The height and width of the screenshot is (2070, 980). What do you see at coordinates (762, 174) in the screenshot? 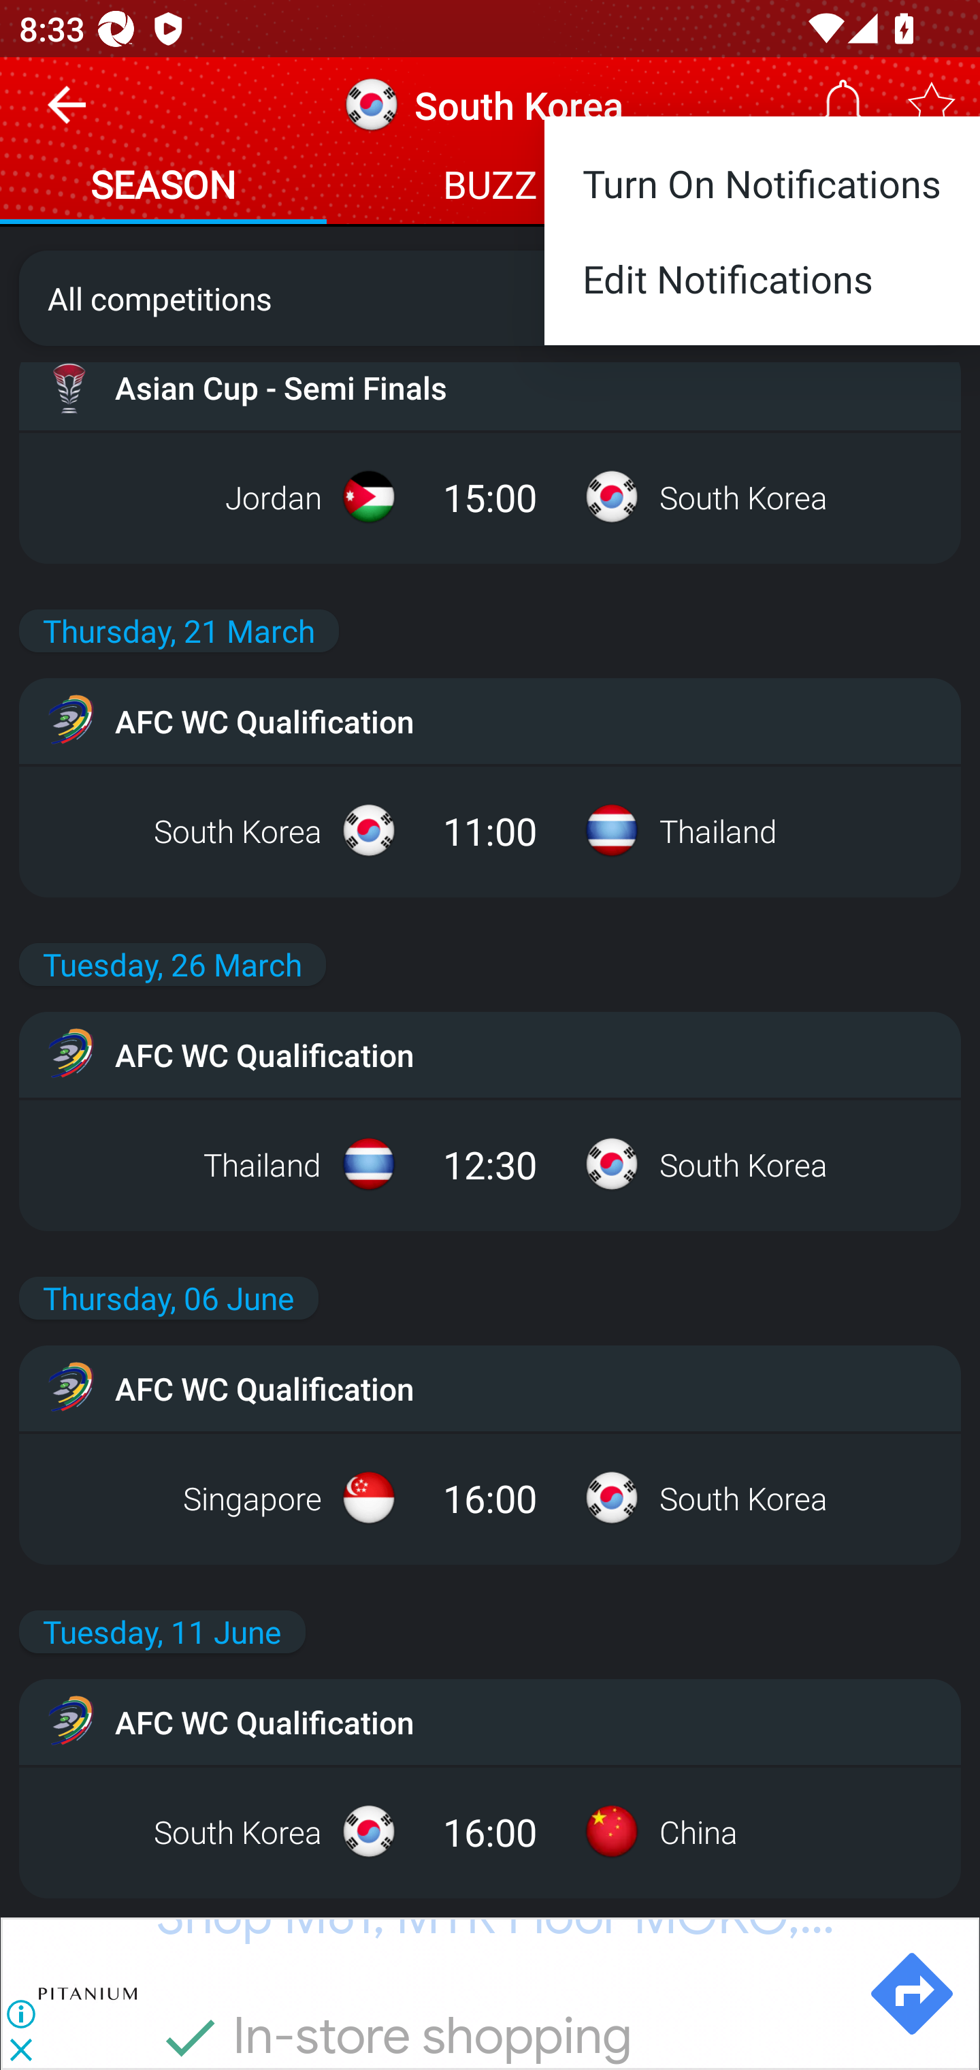
I see `Turn On Notifications` at bounding box center [762, 174].